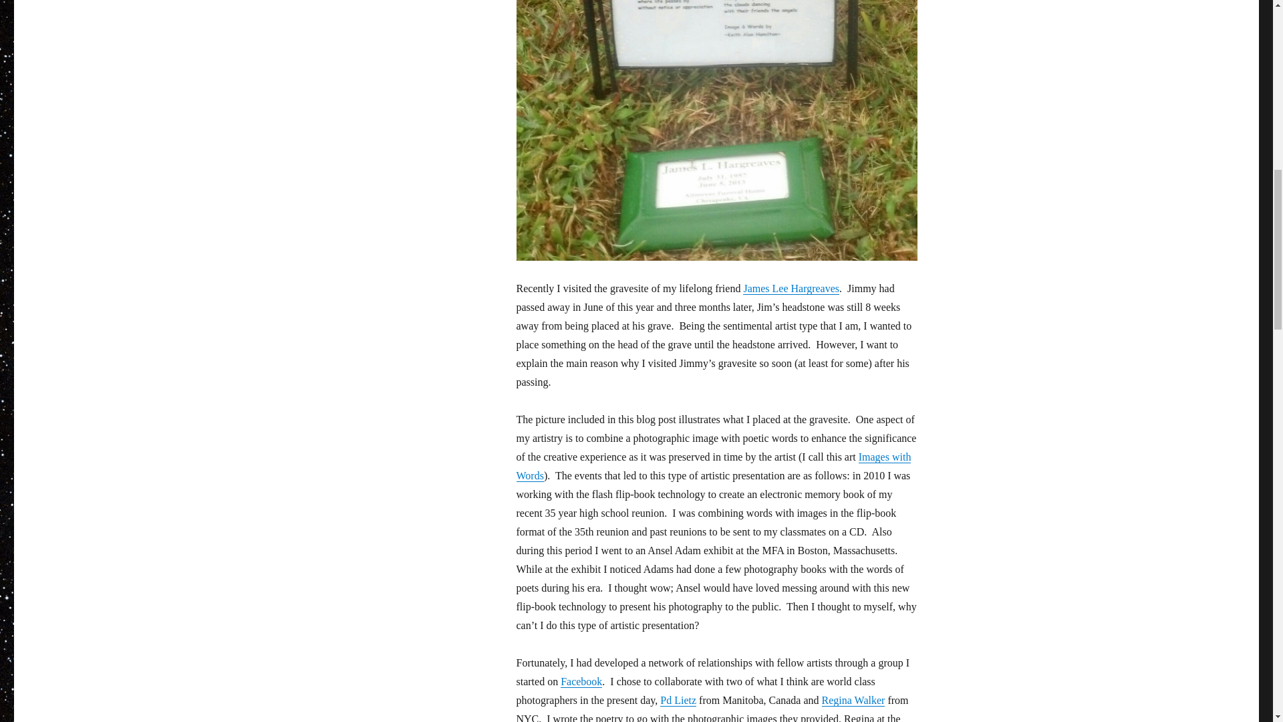  Describe the element at coordinates (713, 467) in the screenshot. I see `Images with Words` at that location.